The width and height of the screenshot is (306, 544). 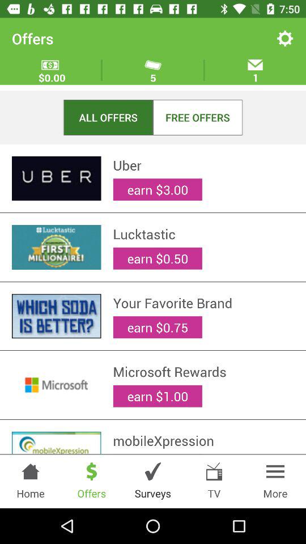 I want to click on launch the your favorite brand item, so click(x=203, y=303).